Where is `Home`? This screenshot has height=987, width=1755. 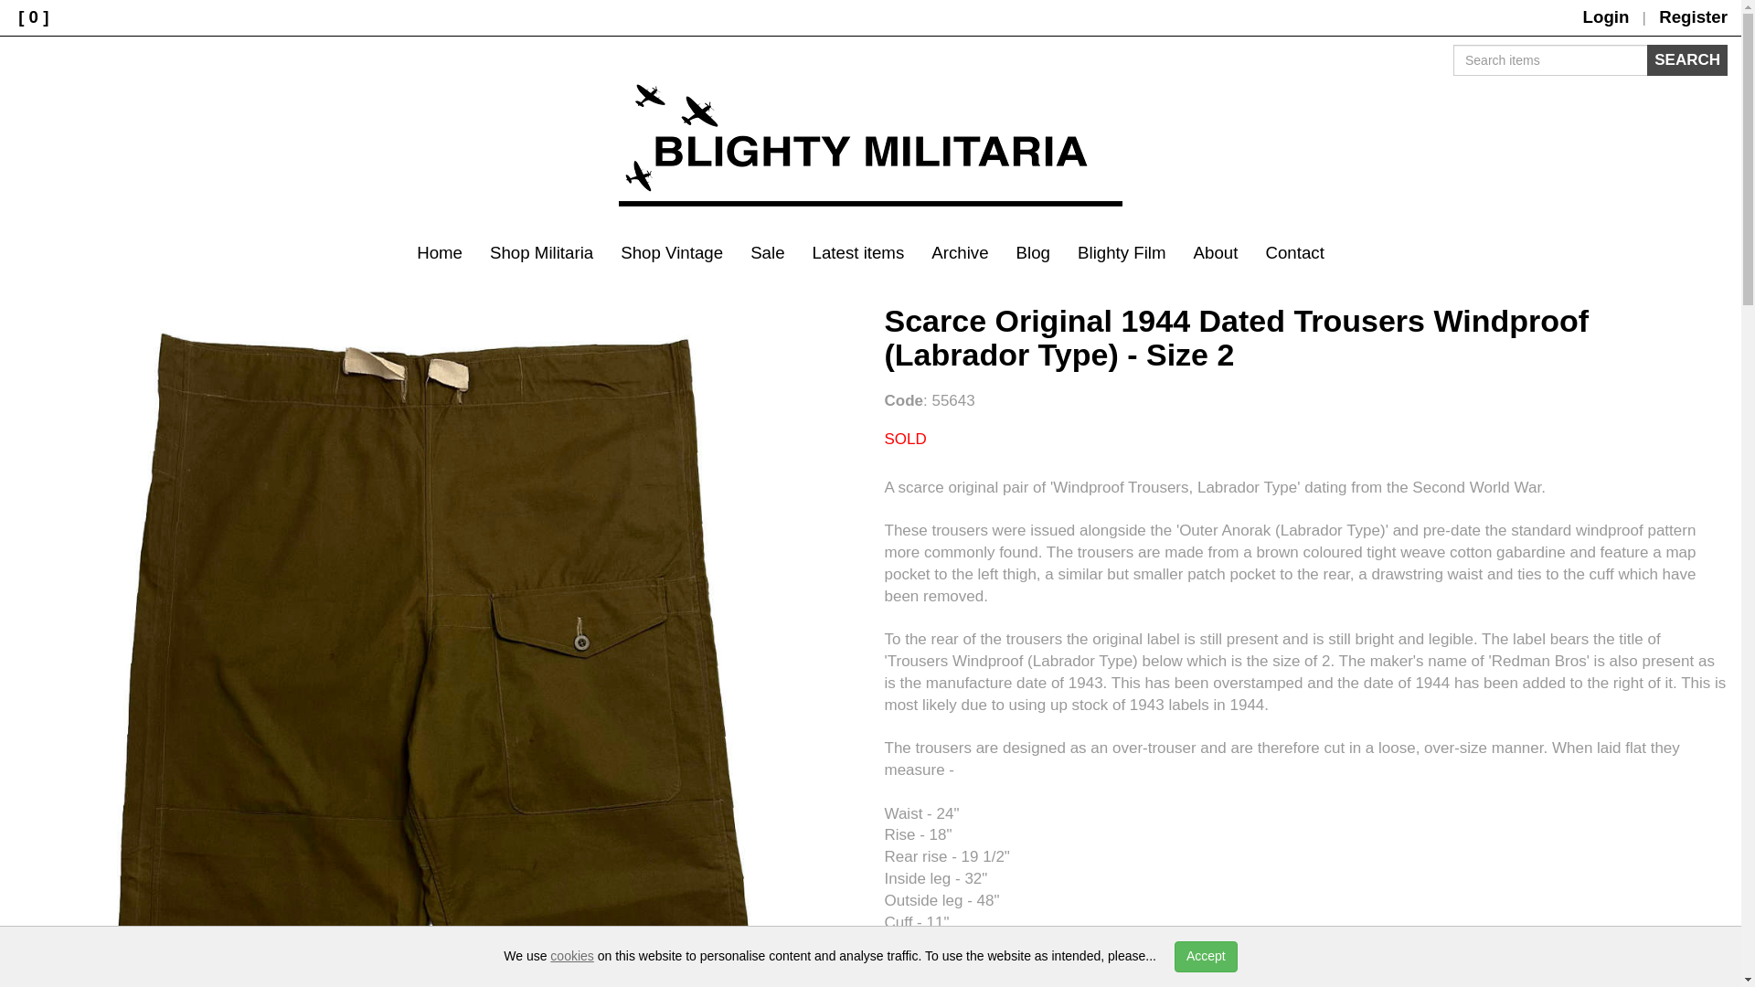
Home is located at coordinates (439, 252).